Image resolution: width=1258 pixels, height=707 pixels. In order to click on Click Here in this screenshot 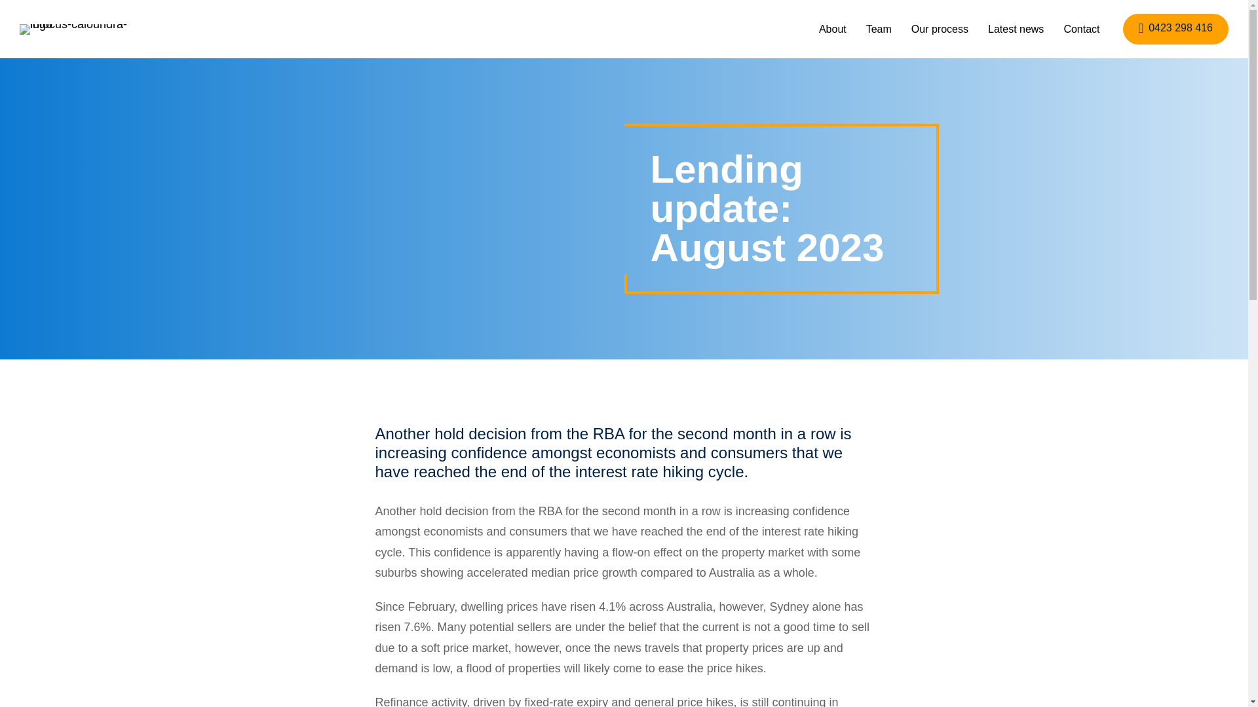, I will do `click(1175, 29)`.